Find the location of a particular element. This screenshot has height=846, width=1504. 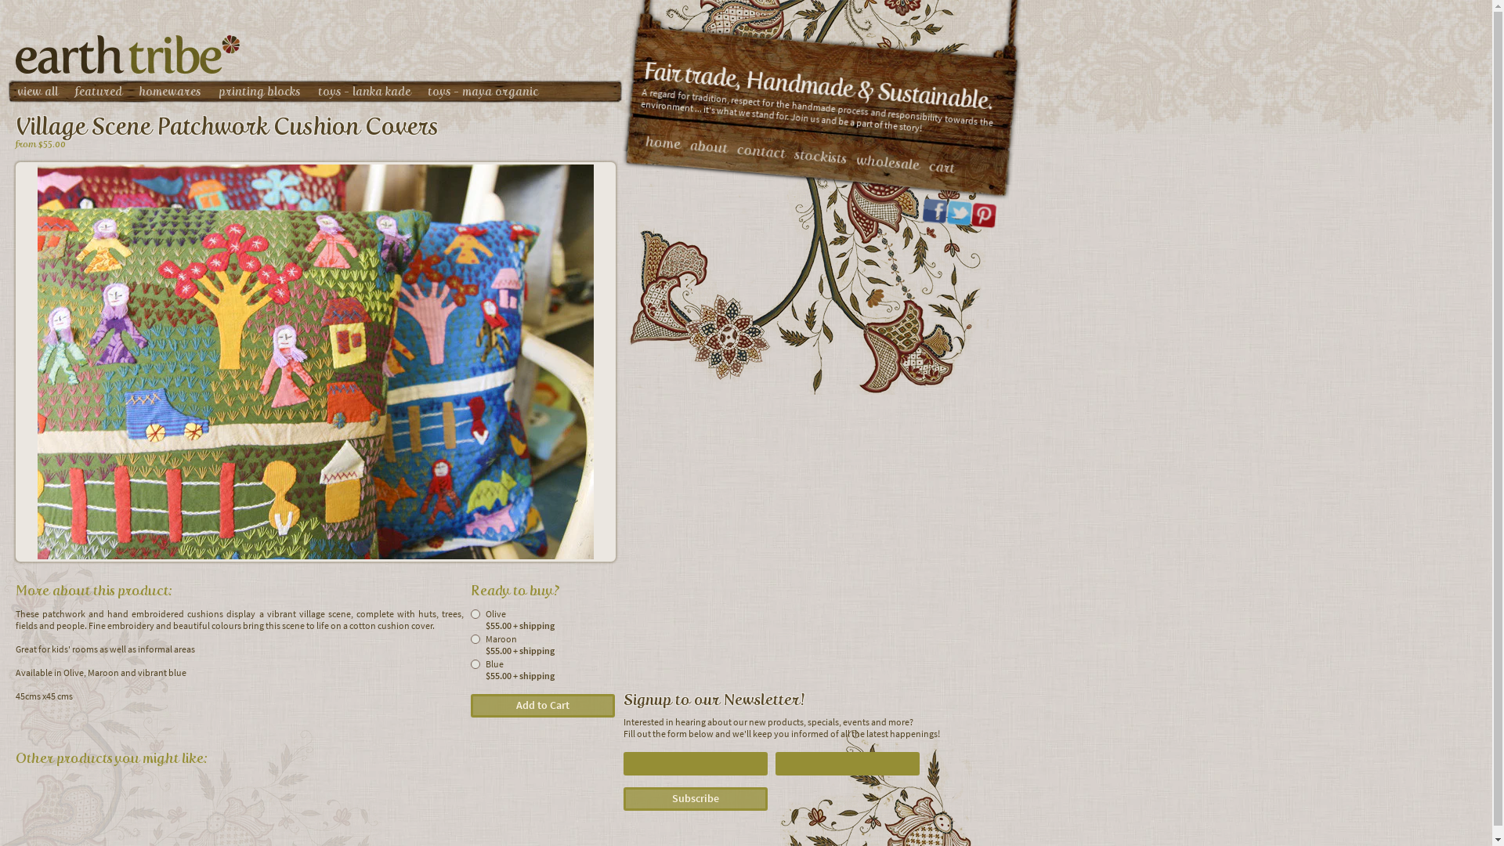

wholesale is located at coordinates (887, 160).